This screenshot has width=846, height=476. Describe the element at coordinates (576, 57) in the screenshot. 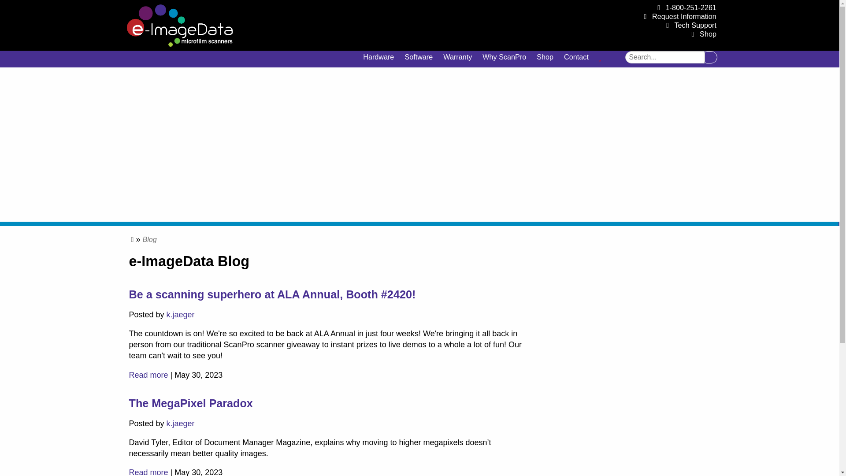

I see `Contact` at that location.